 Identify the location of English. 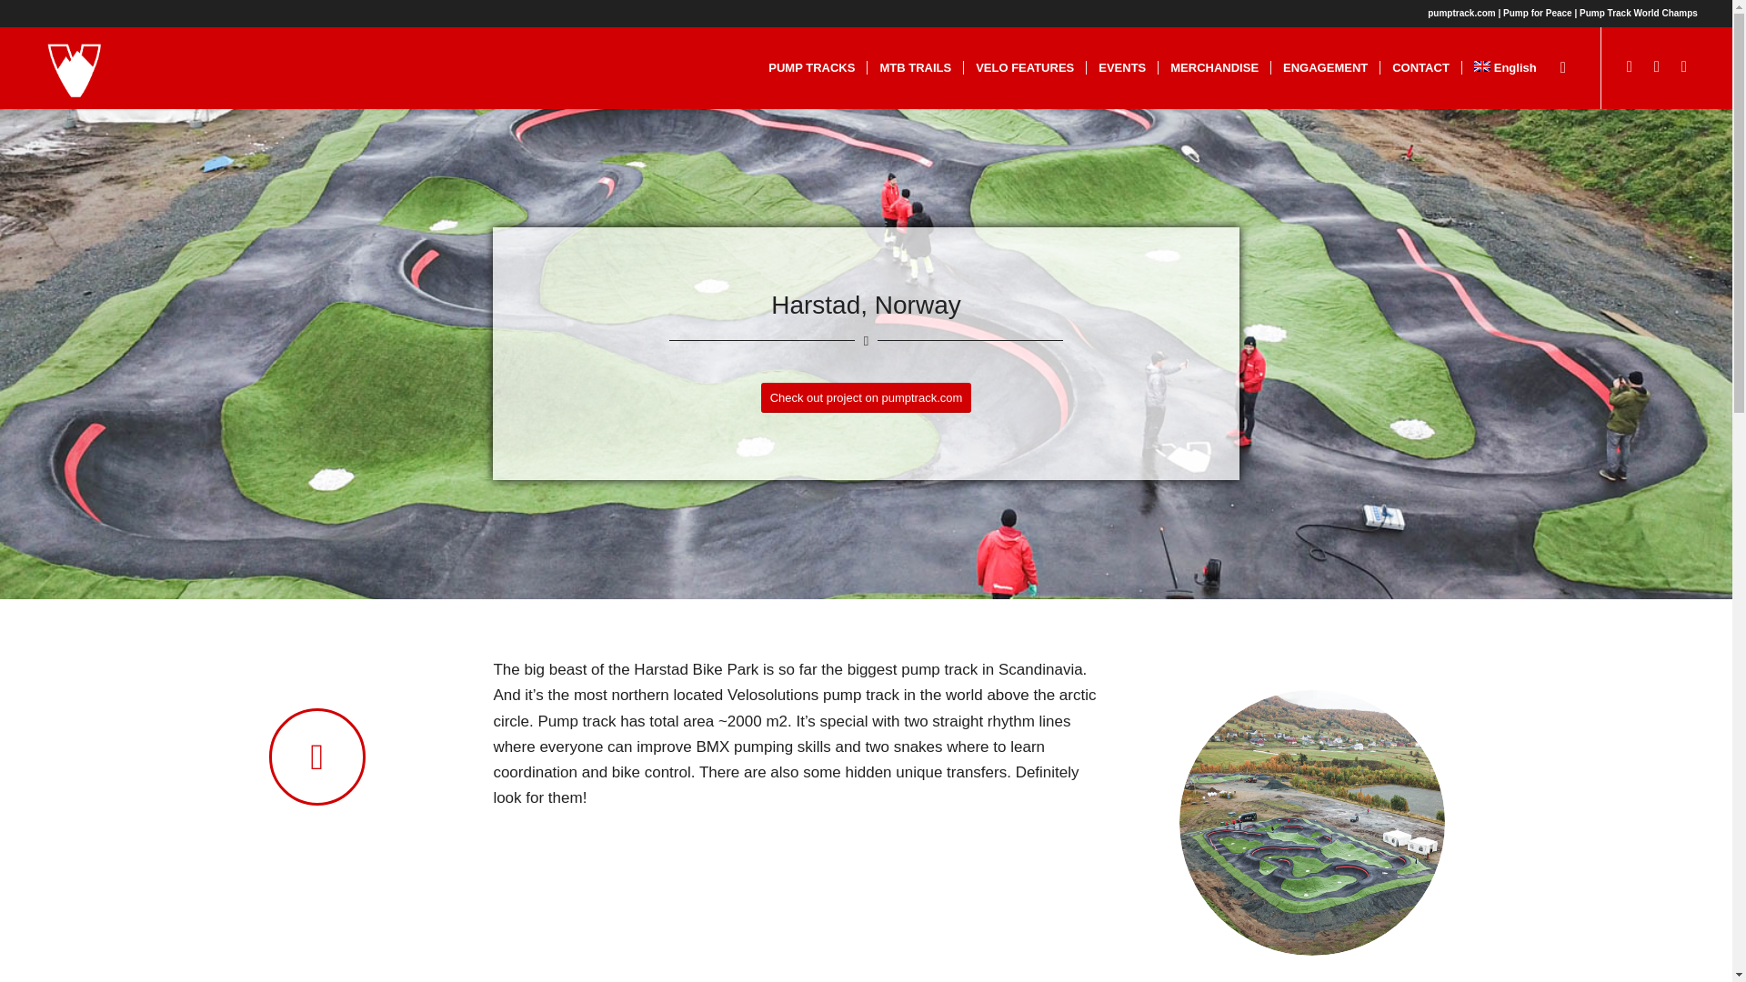
(1505, 67).